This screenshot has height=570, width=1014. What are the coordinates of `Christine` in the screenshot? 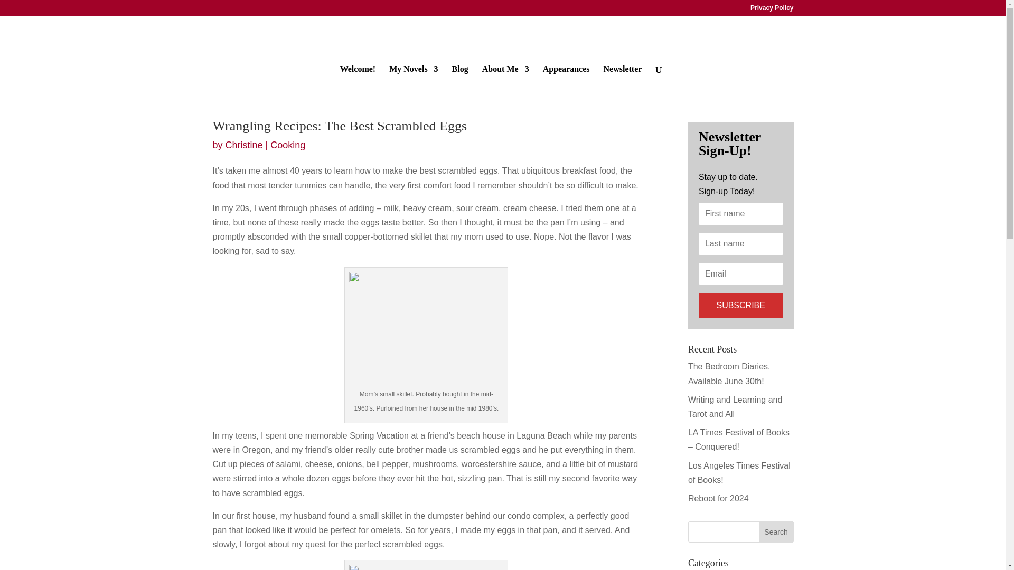 It's located at (244, 145).